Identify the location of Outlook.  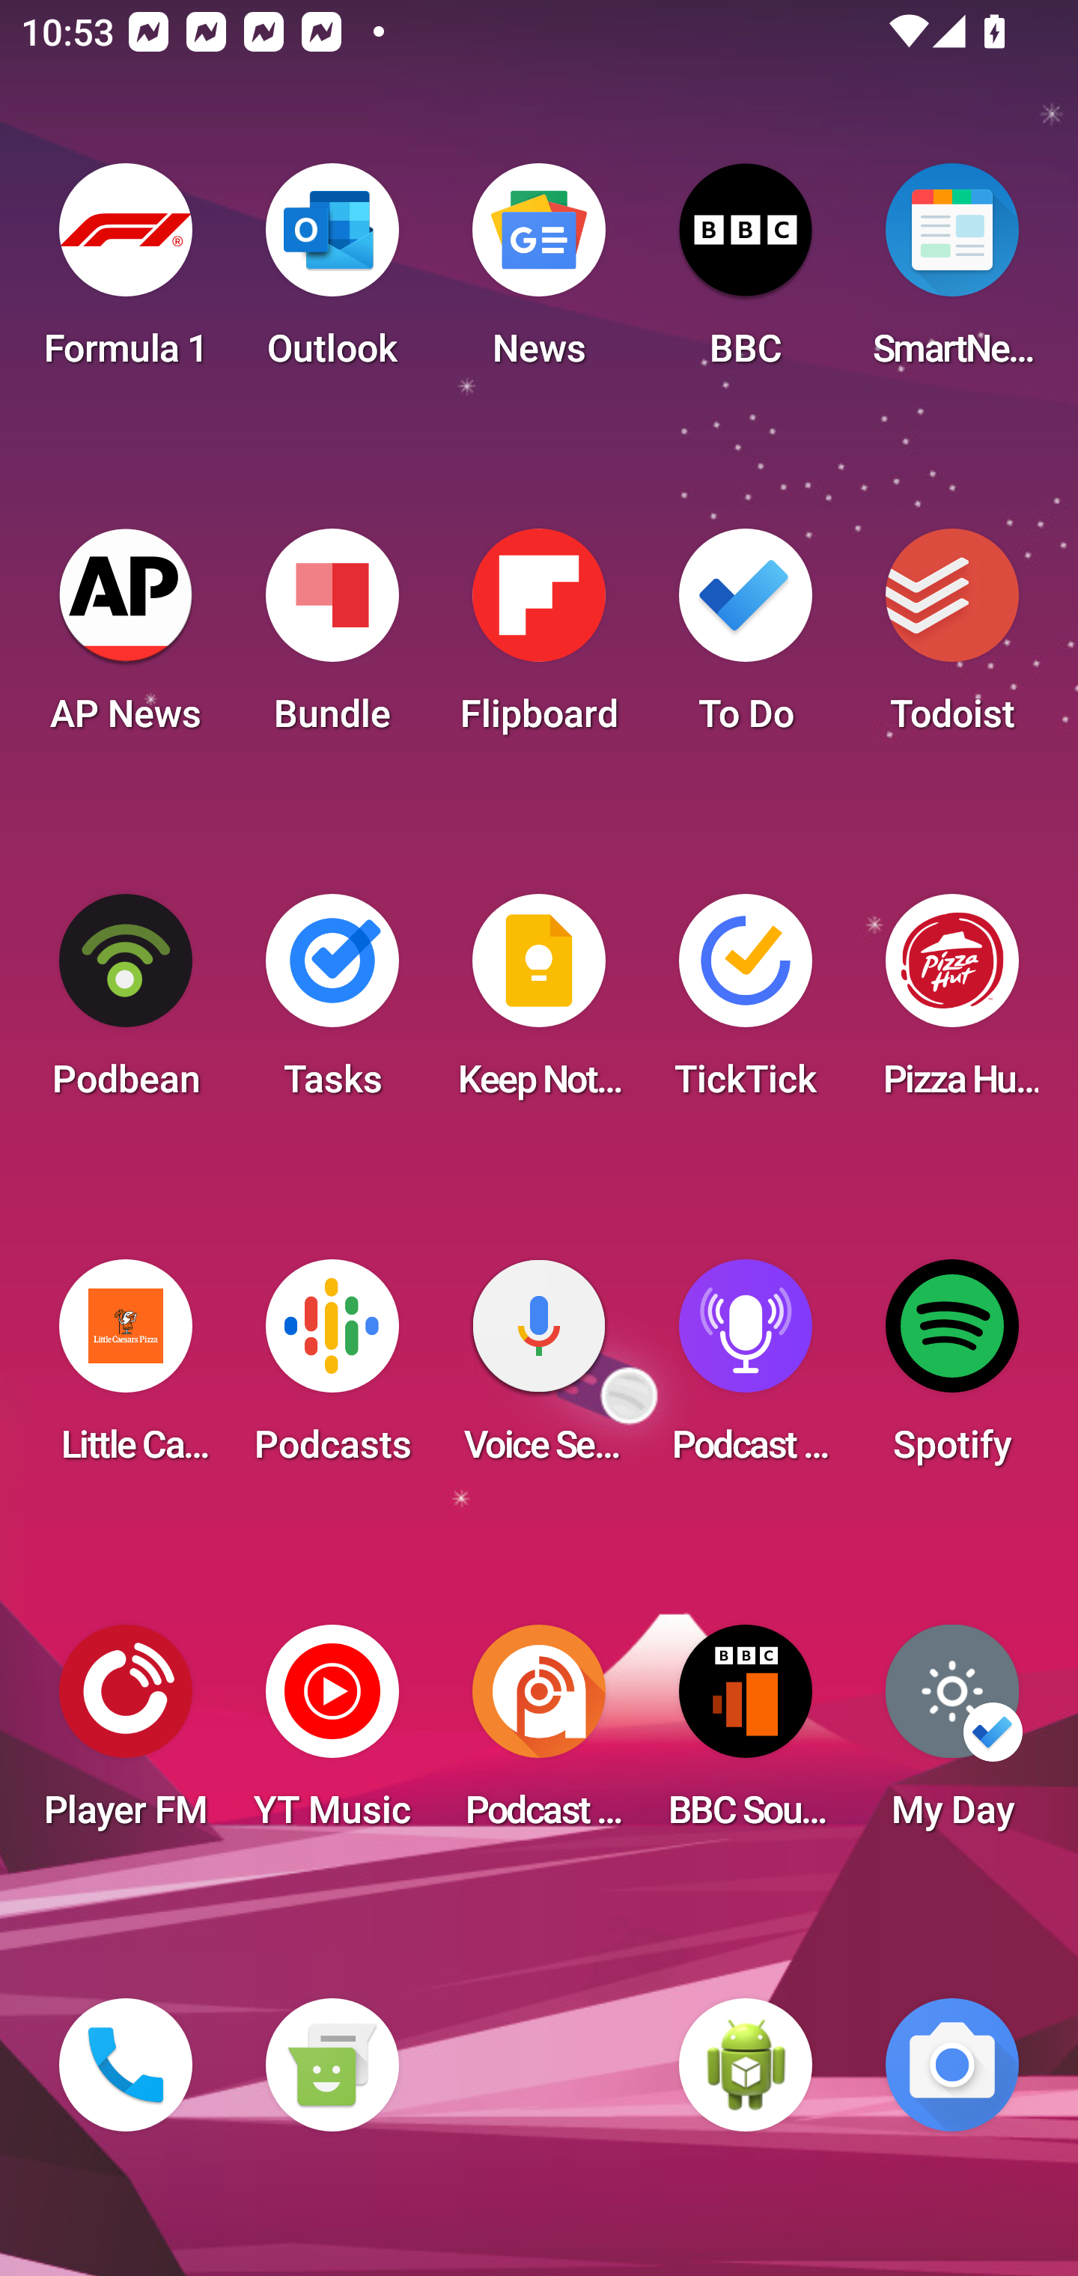
(332, 274).